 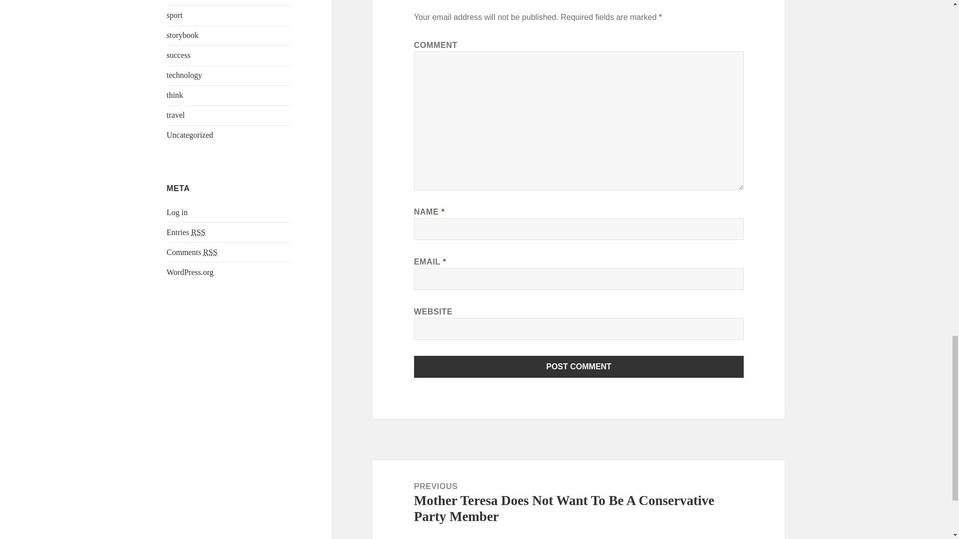 I want to click on Really Simple Syndication, so click(x=198, y=233).